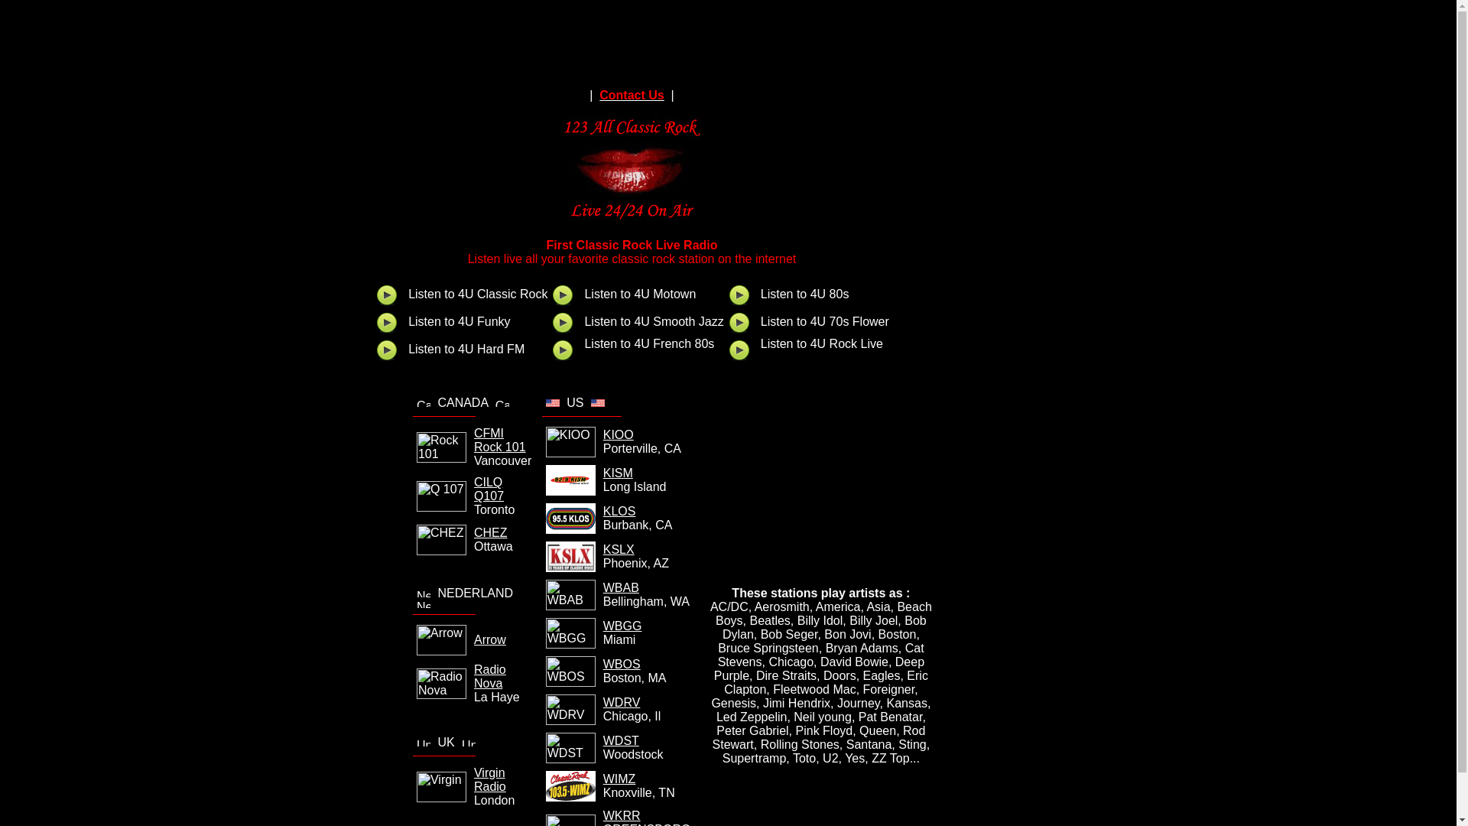  What do you see at coordinates (622, 626) in the screenshot?
I see `WBGG` at bounding box center [622, 626].